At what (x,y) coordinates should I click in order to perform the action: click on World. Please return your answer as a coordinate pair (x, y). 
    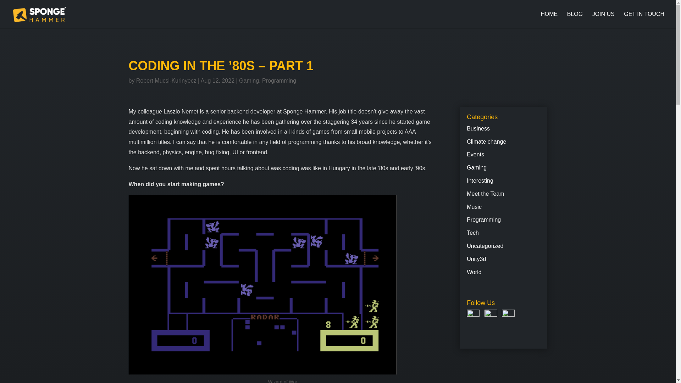
    Looking at the image, I should click on (474, 272).